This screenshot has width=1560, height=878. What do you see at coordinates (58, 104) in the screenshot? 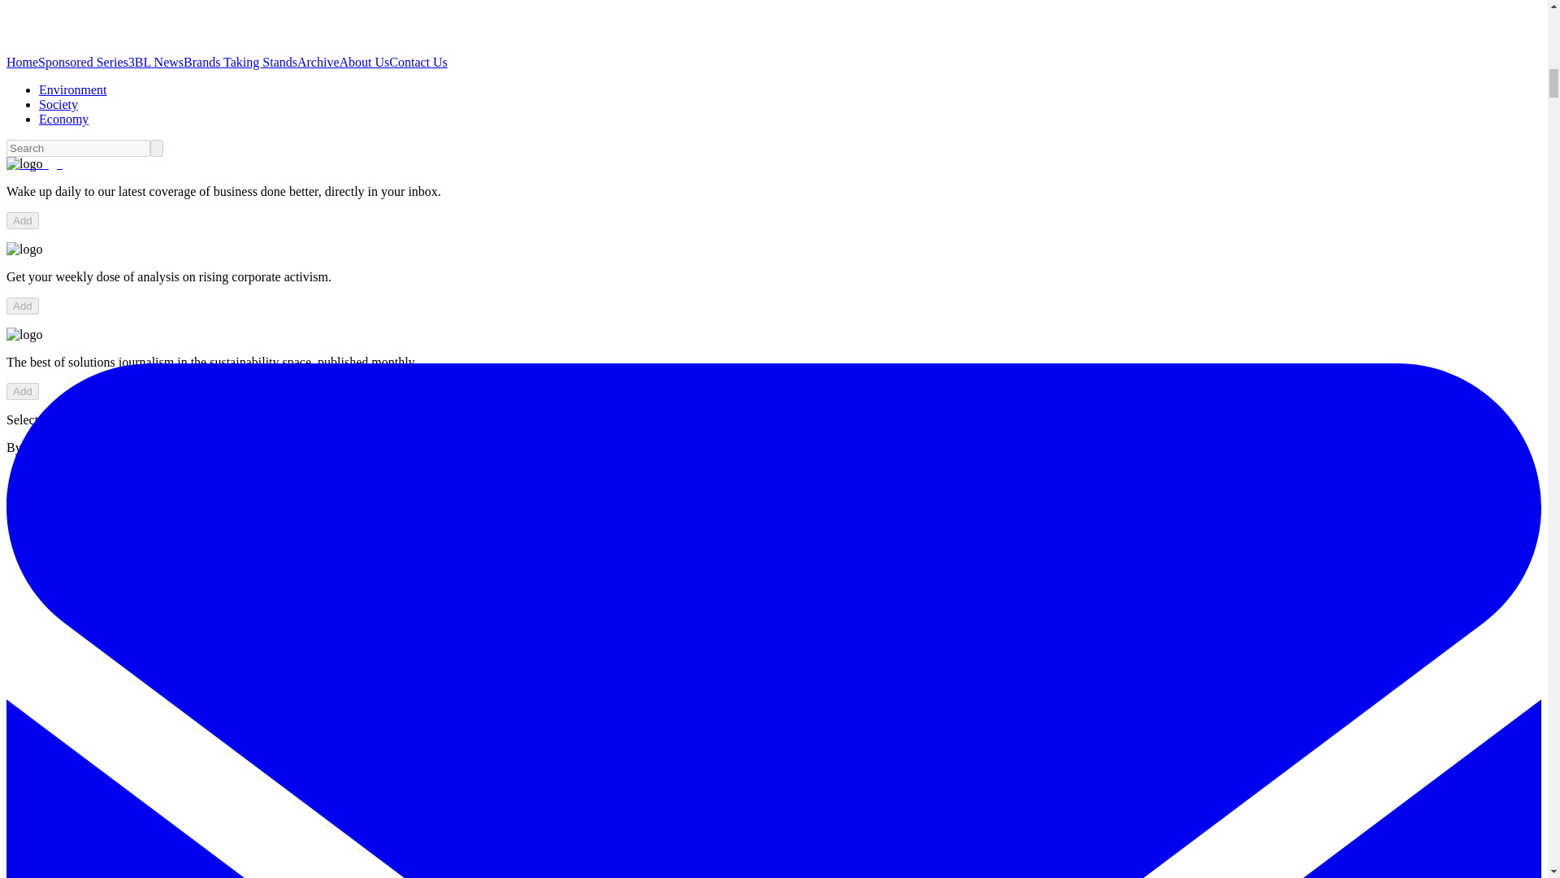
I see `Society` at bounding box center [58, 104].